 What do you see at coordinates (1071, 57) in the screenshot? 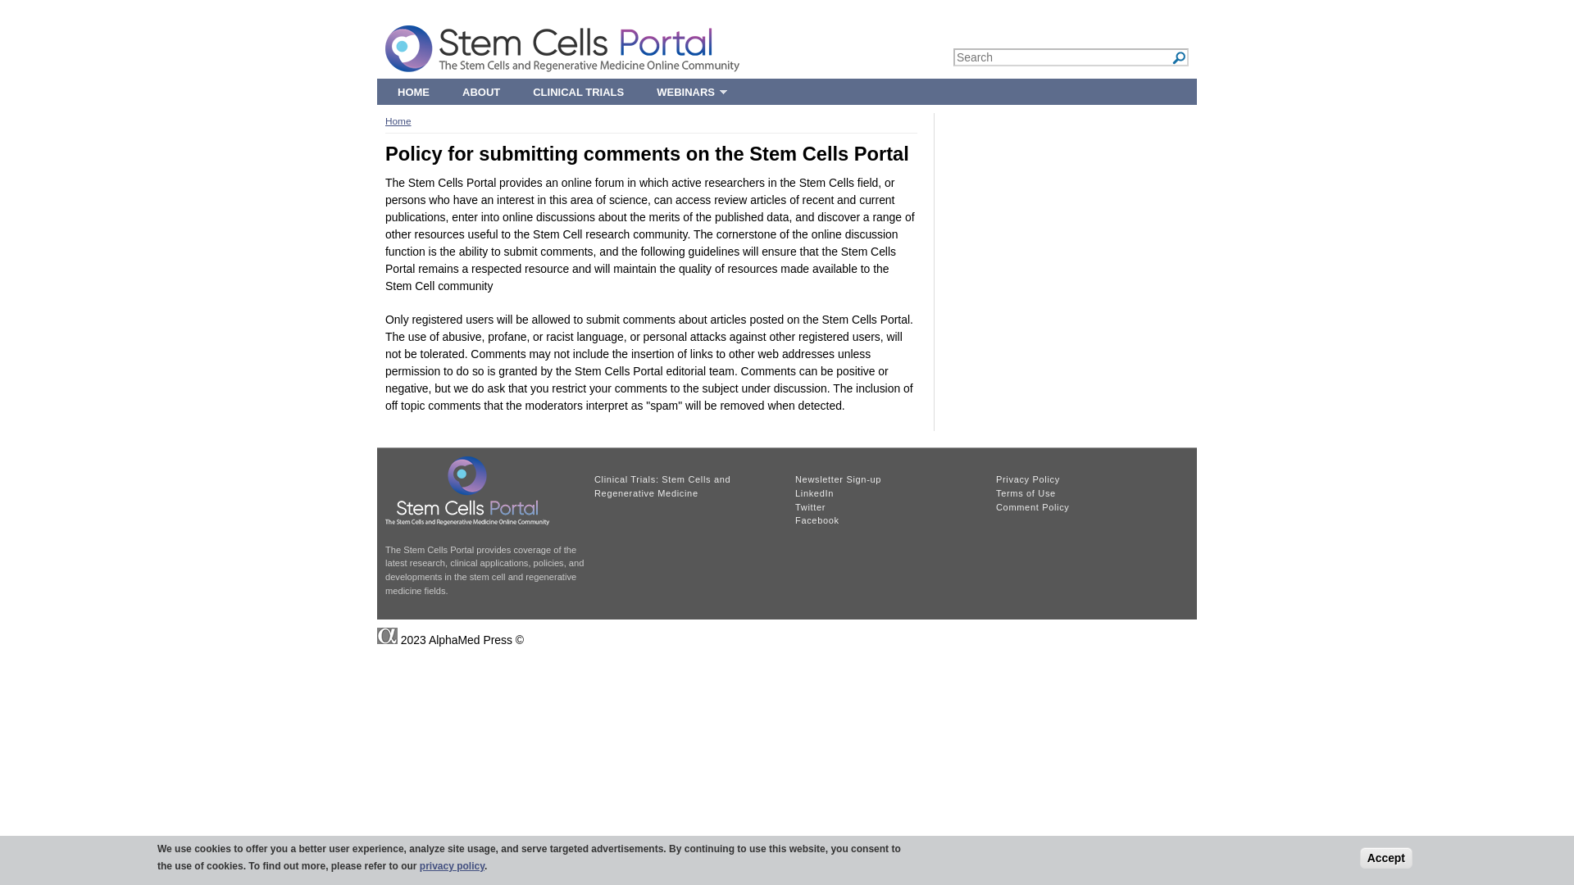
I see `Enter the terms you wish to search for.` at bounding box center [1071, 57].